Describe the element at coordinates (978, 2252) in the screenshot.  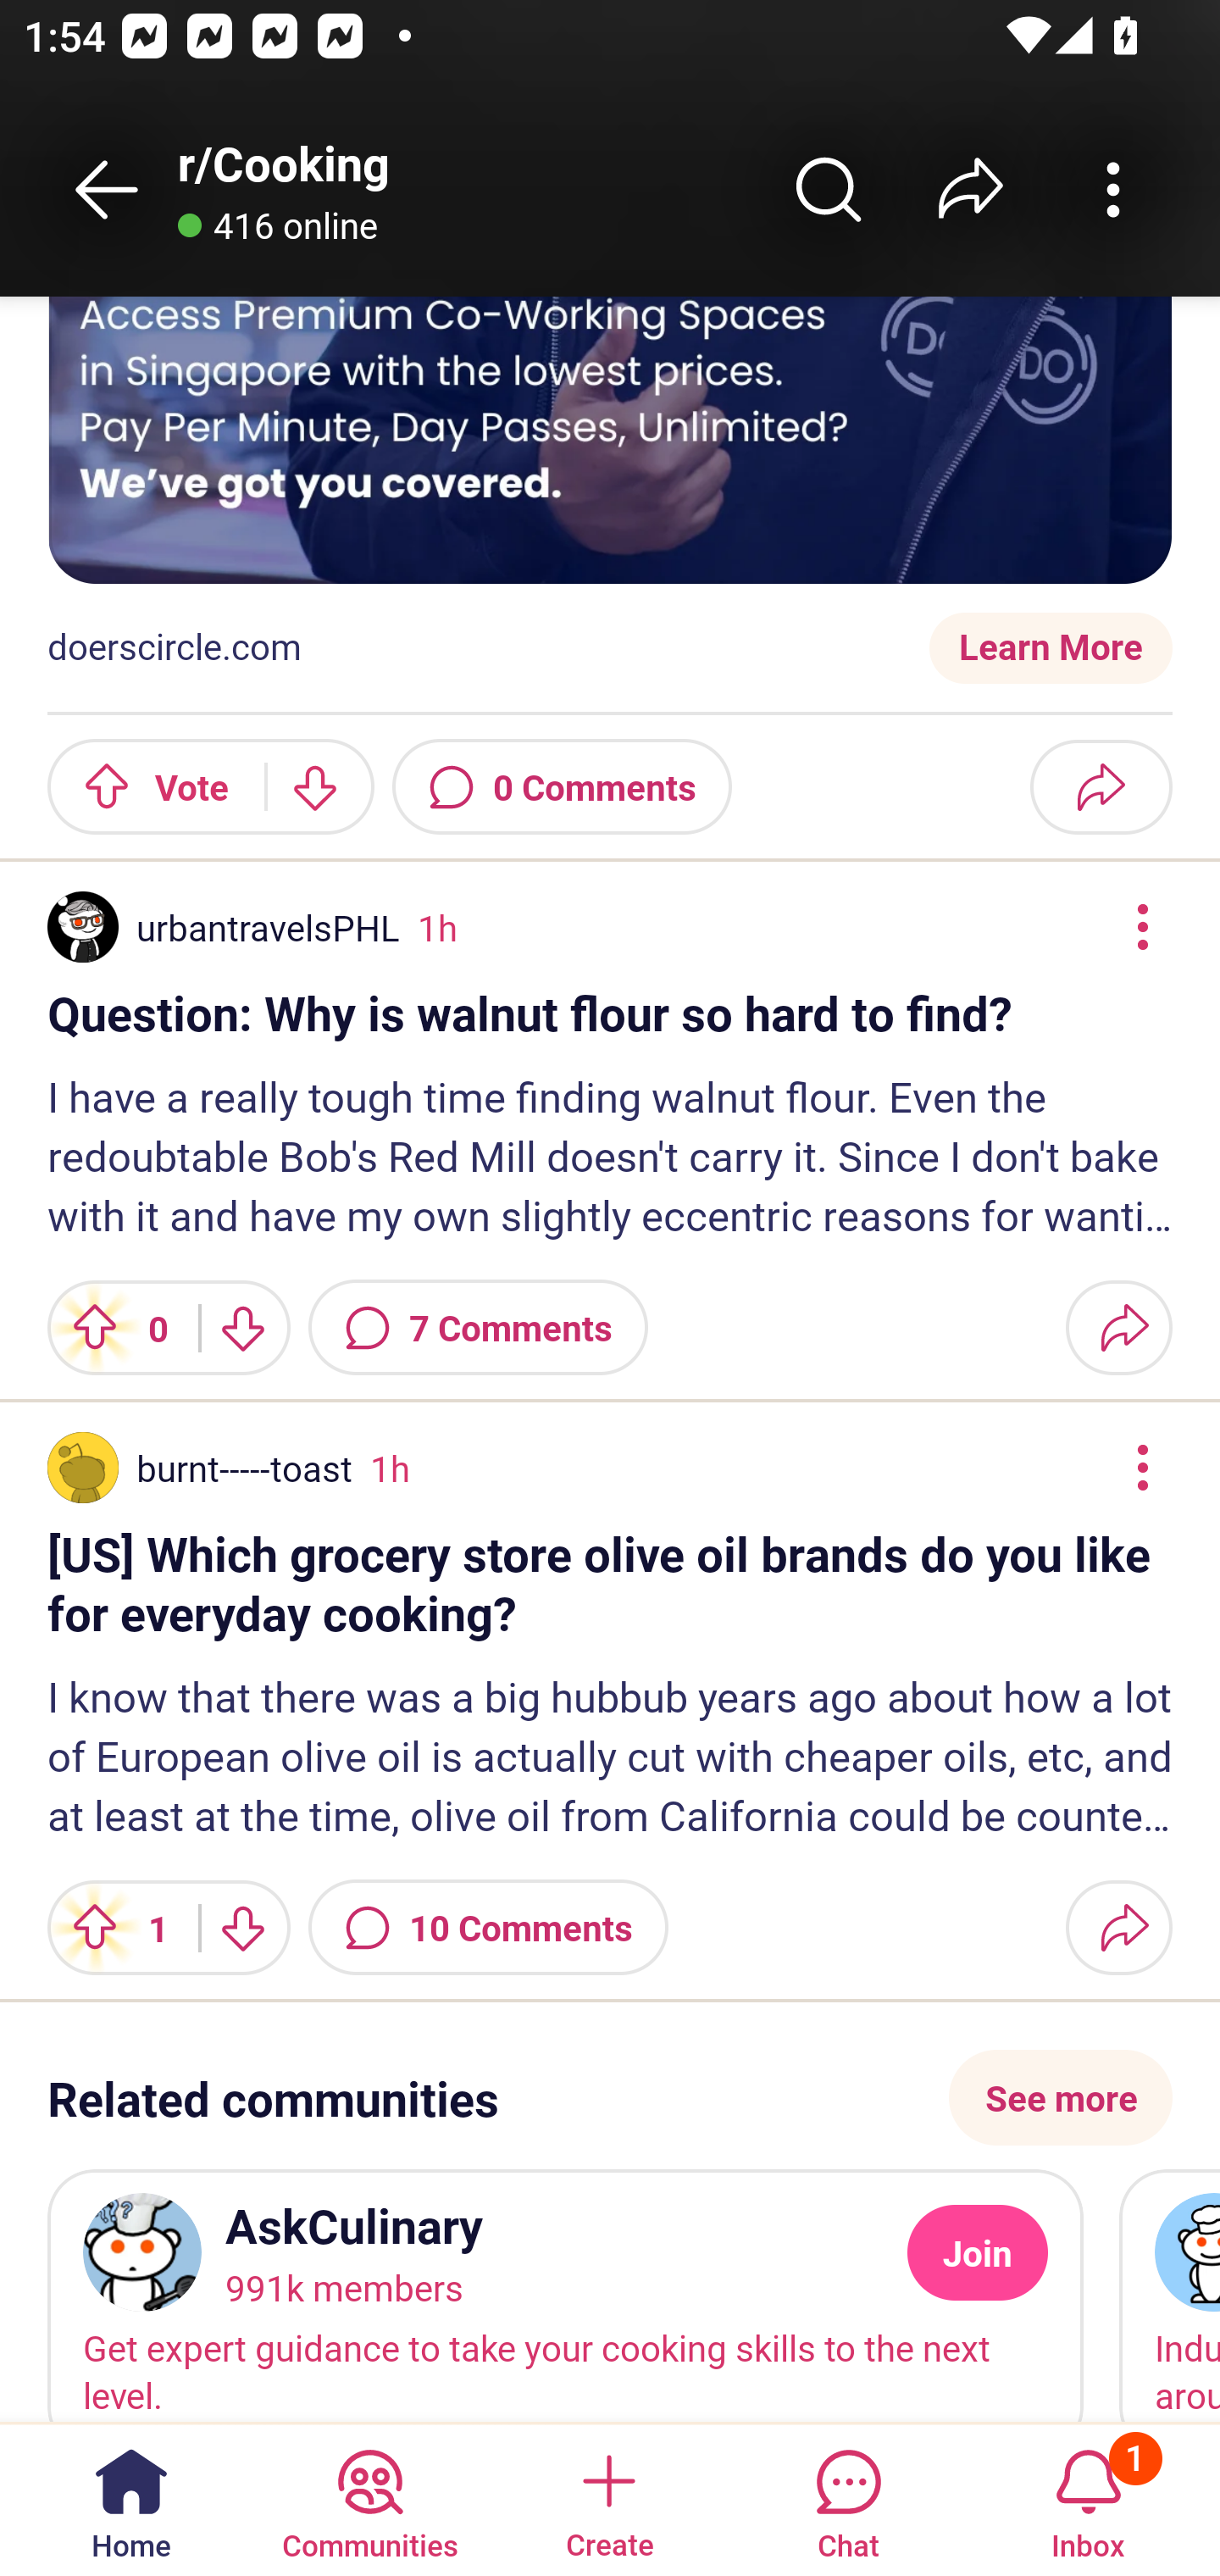
I see `Join` at that location.